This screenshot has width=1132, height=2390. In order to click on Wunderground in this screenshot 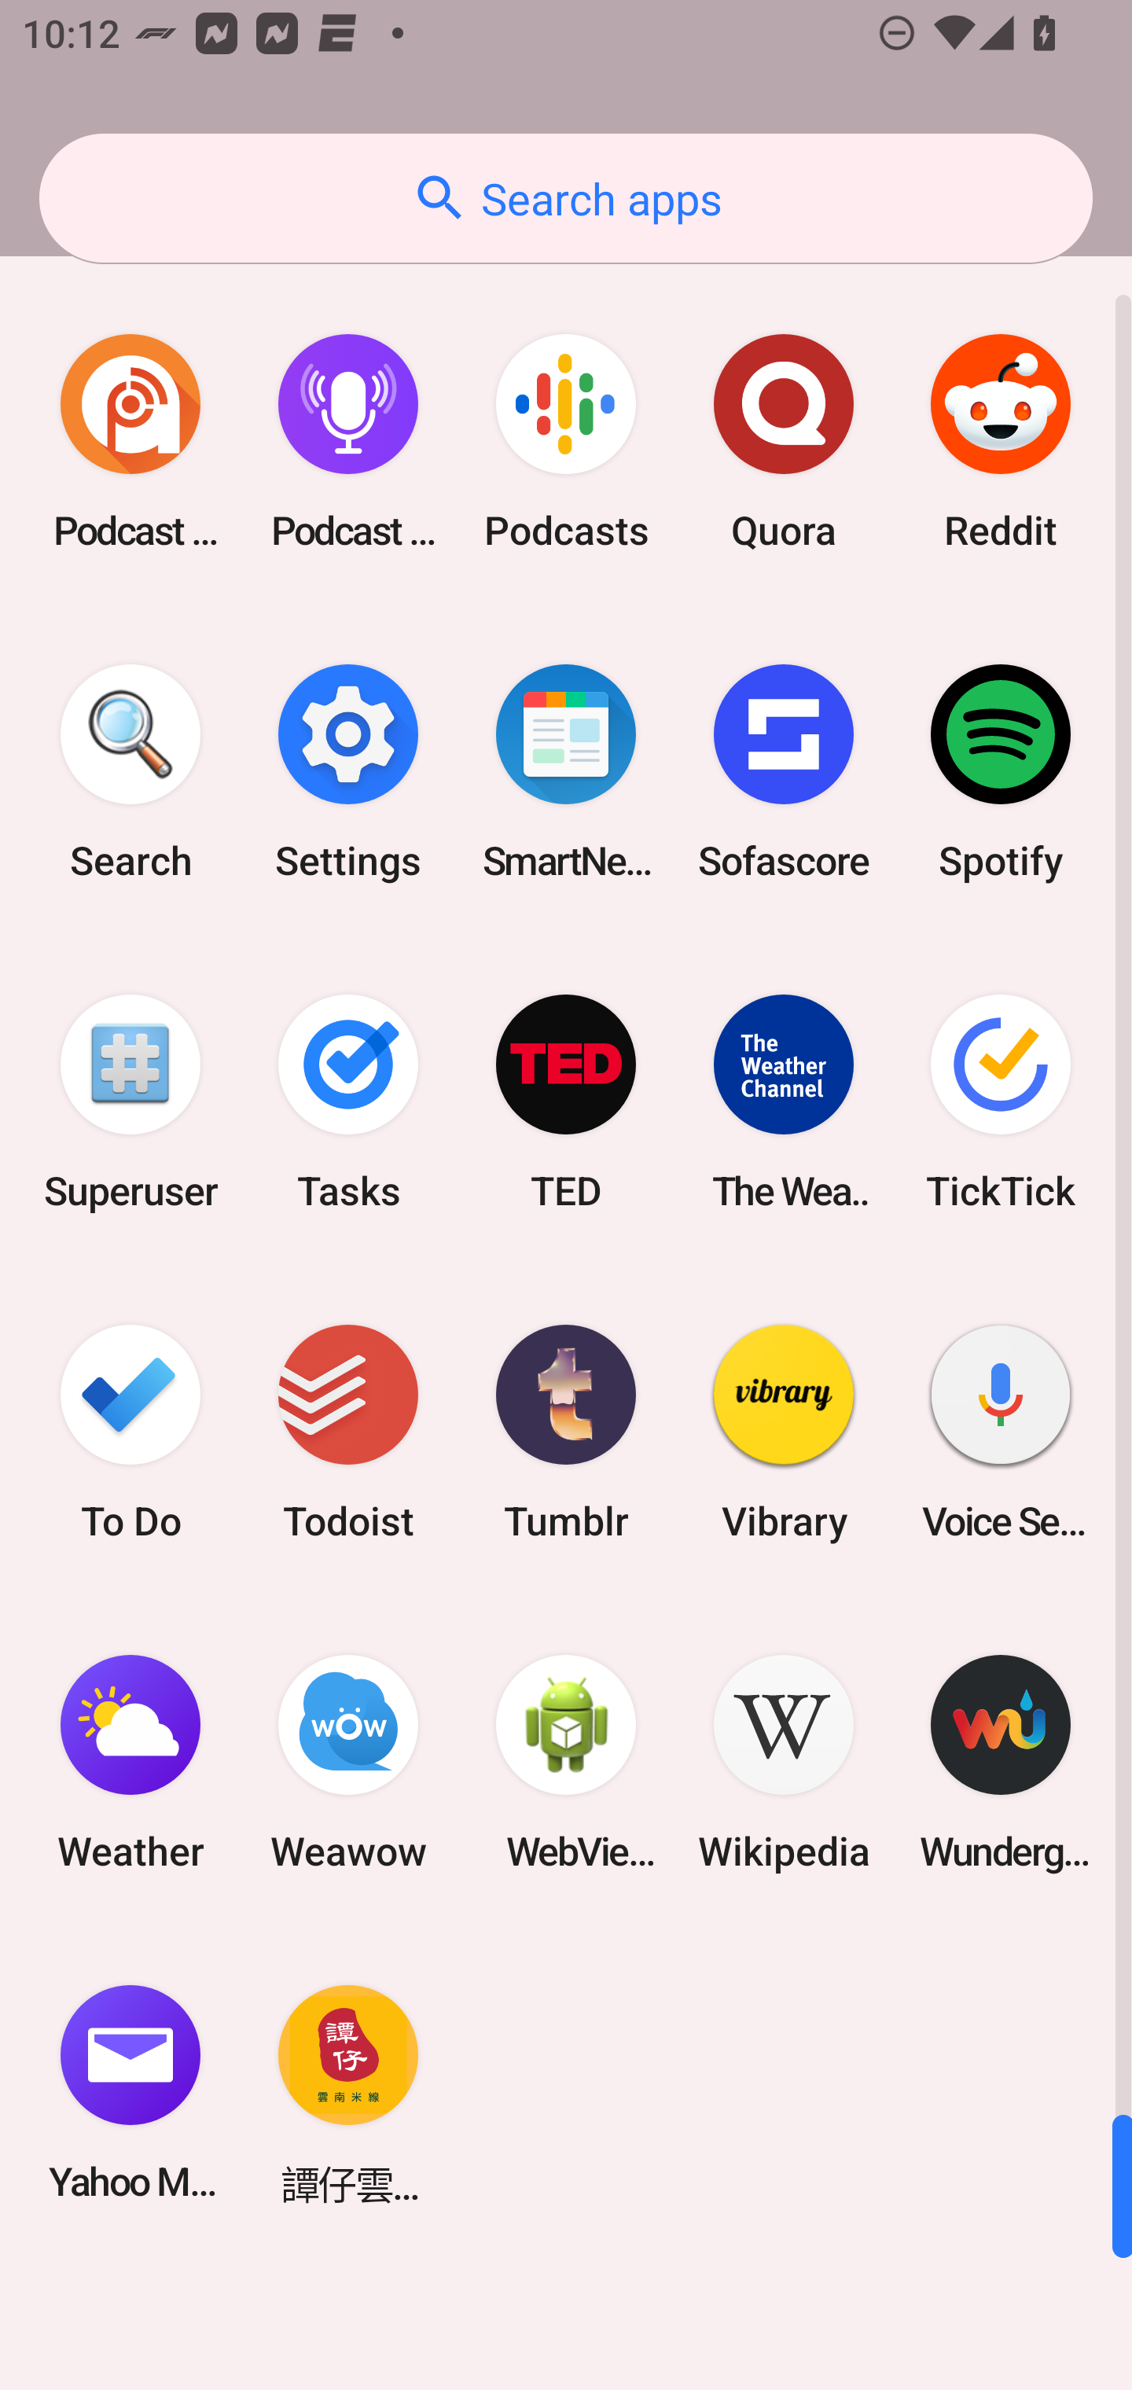, I will do `click(1001, 1763)`.